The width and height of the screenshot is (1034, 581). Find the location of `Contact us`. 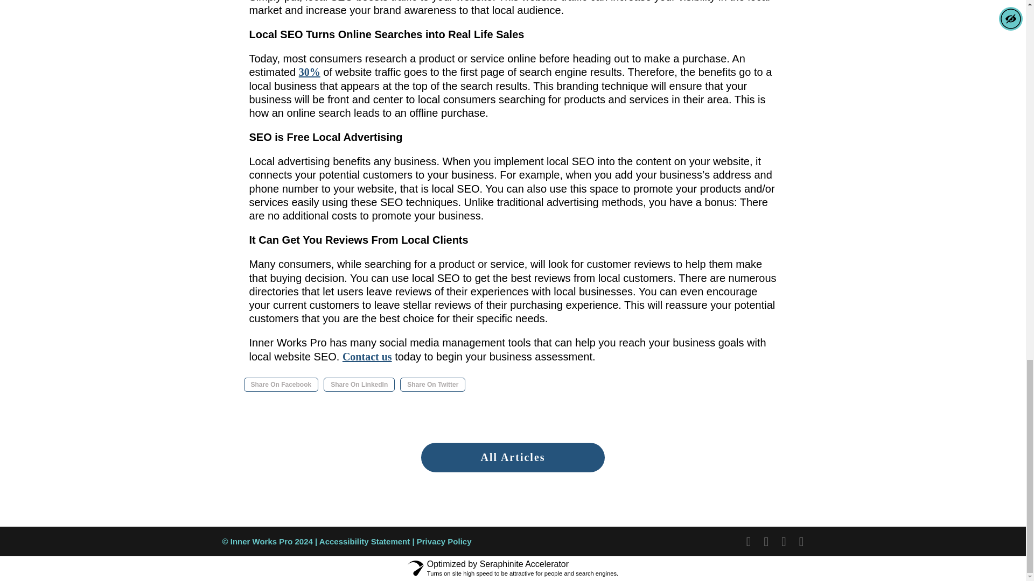

Contact us is located at coordinates (367, 356).